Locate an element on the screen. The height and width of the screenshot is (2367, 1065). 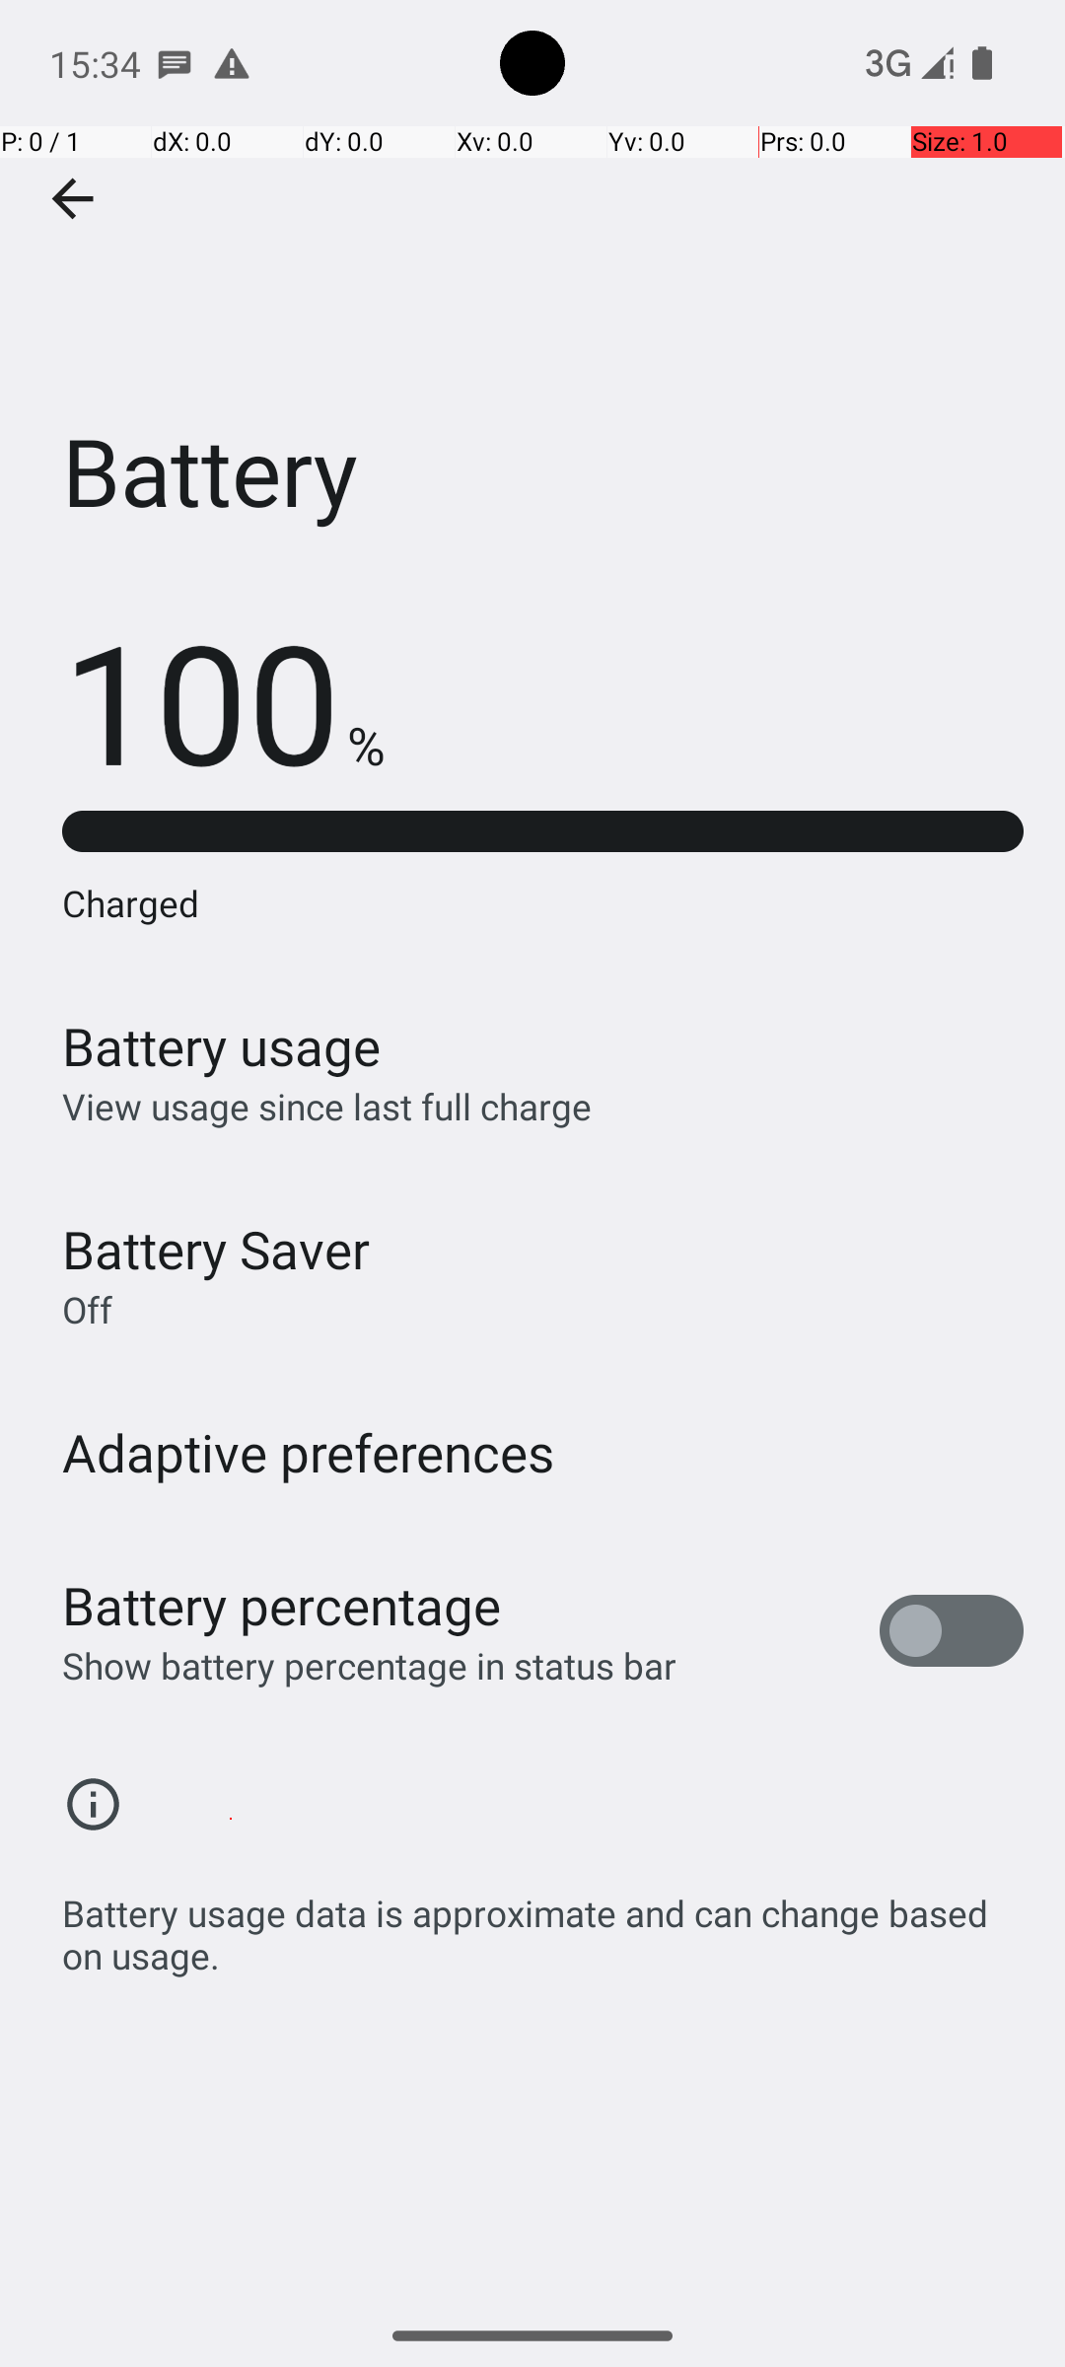
Adaptive preferences is located at coordinates (309, 1452).